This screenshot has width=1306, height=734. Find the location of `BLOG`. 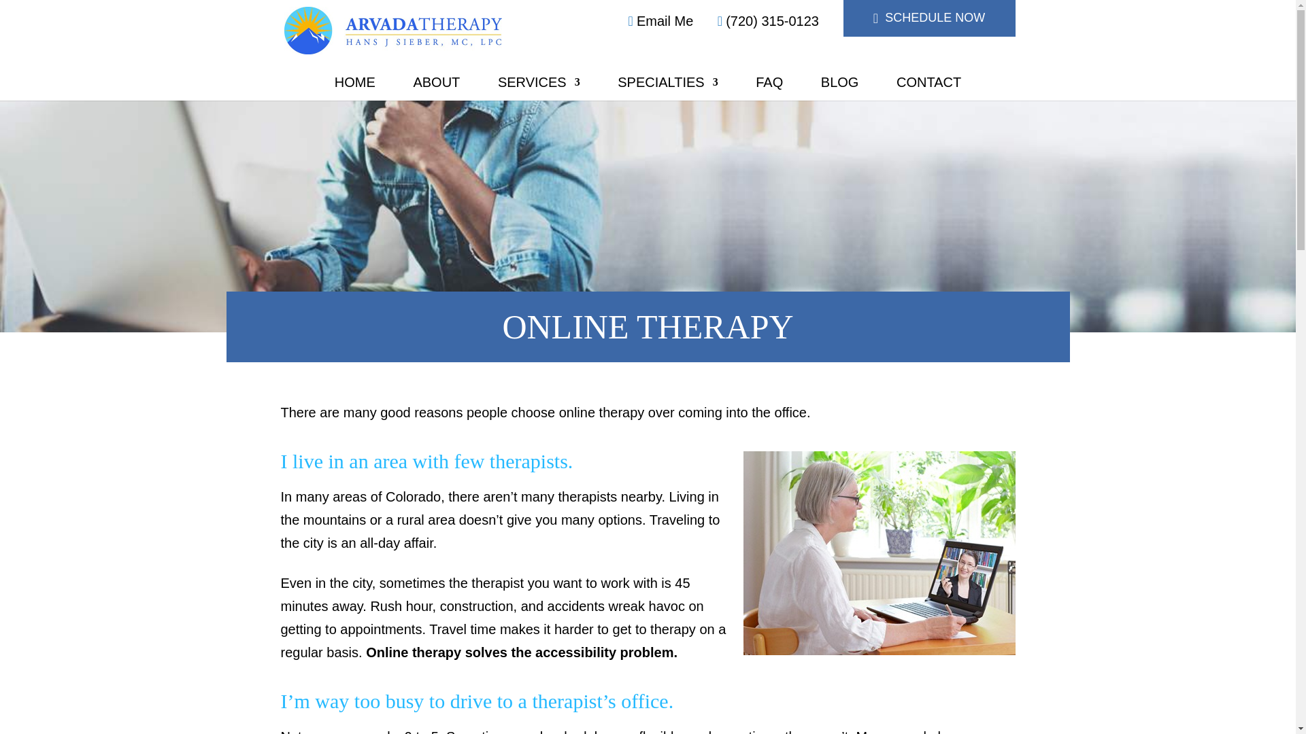

BLOG is located at coordinates (840, 86).